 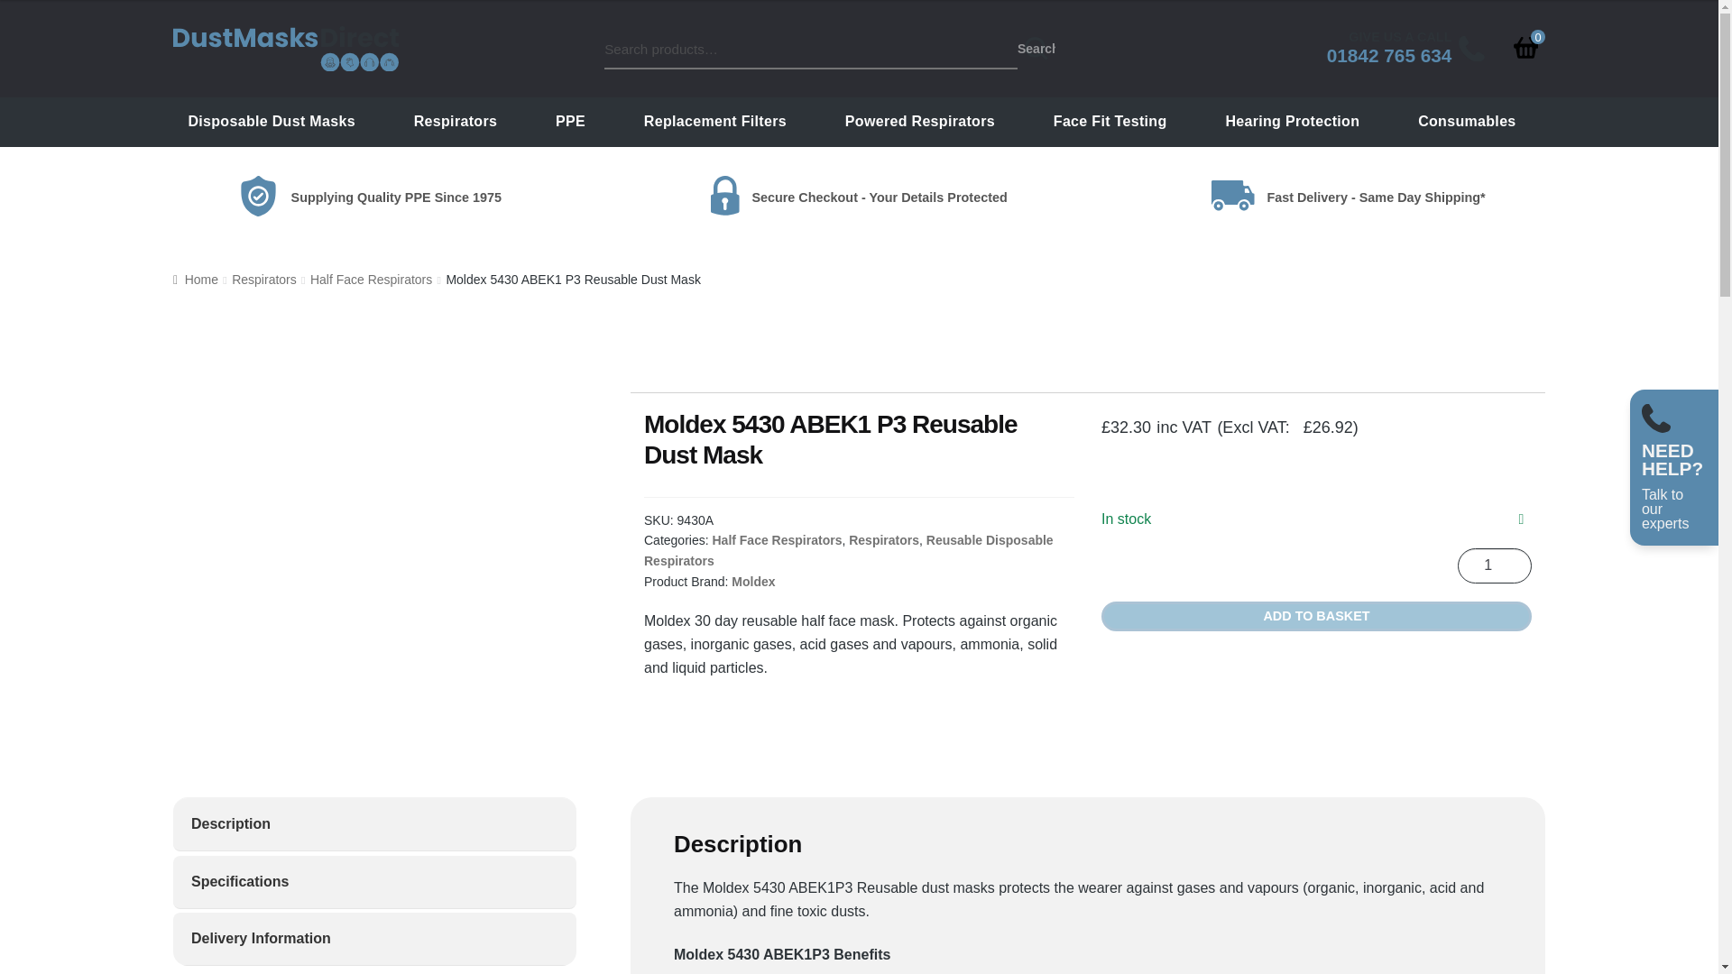 What do you see at coordinates (272, 122) in the screenshot?
I see `Disposable Dust Masks` at bounding box center [272, 122].